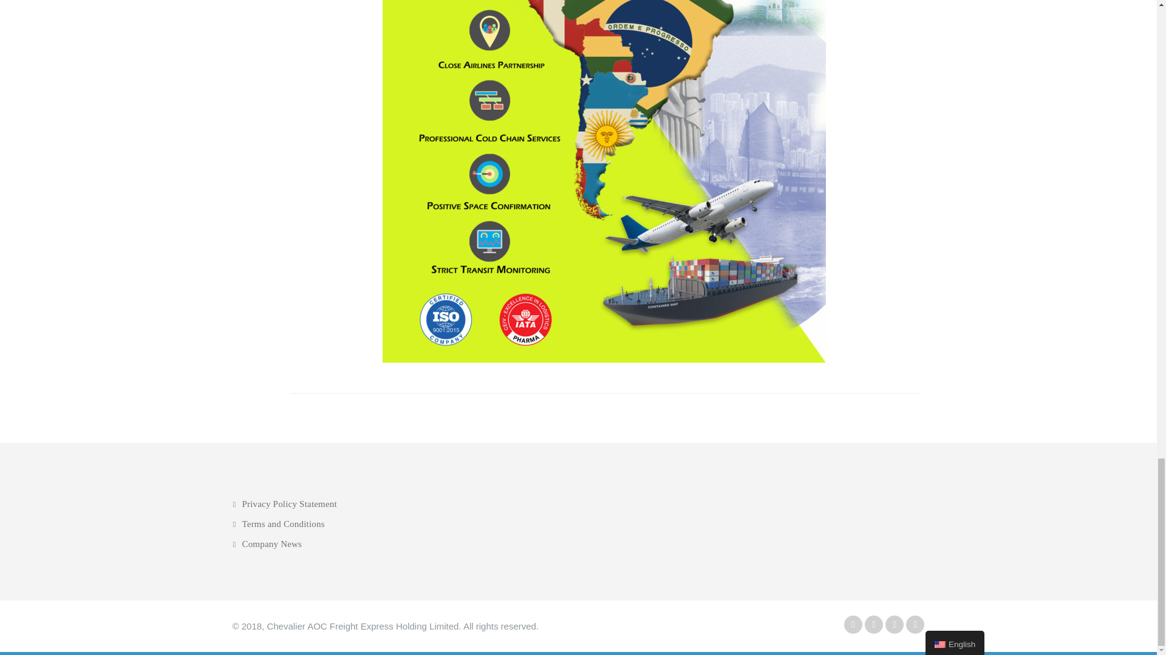 This screenshot has height=655, width=1166. What do you see at coordinates (267, 543) in the screenshot?
I see `Company News` at bounding box center [267, 543].